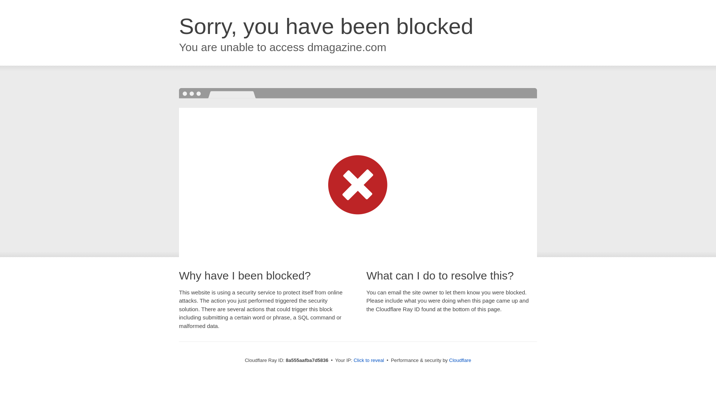 Image resolution: width=716 pixels, height=403 pixels. I want to click on Cloudflare, so click(460, 360).